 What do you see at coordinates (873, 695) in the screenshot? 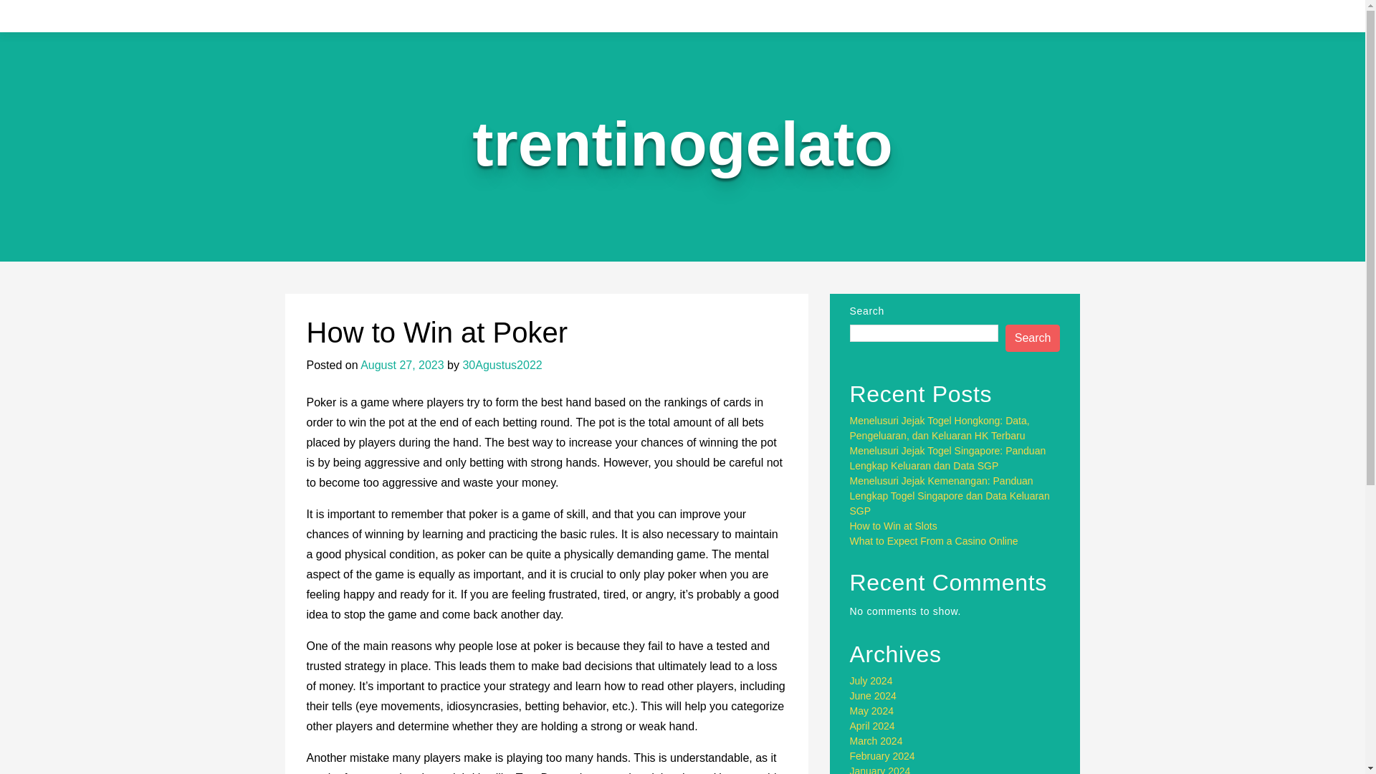
I see `June 2024` at bounding box center [873, 695].